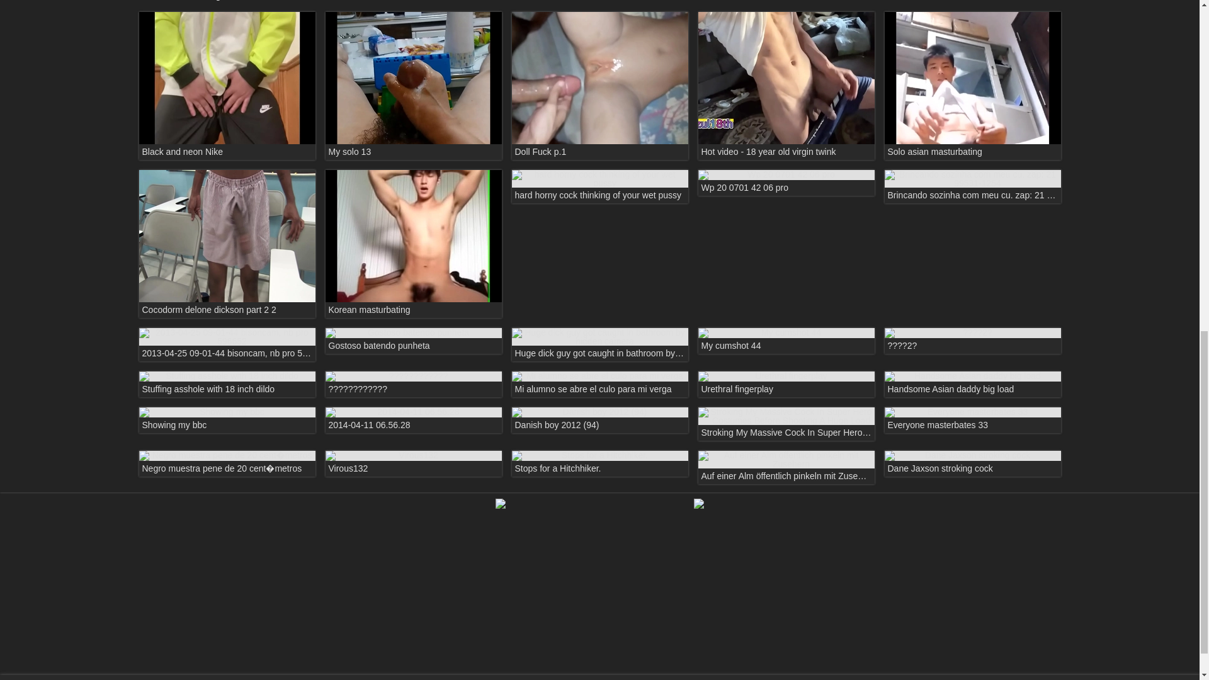 The width and height of the screenshot is (1209, 680). Describe the element at coordinates (786, 384) in the screenshot. I see `Urethral fingerplay` at that location.